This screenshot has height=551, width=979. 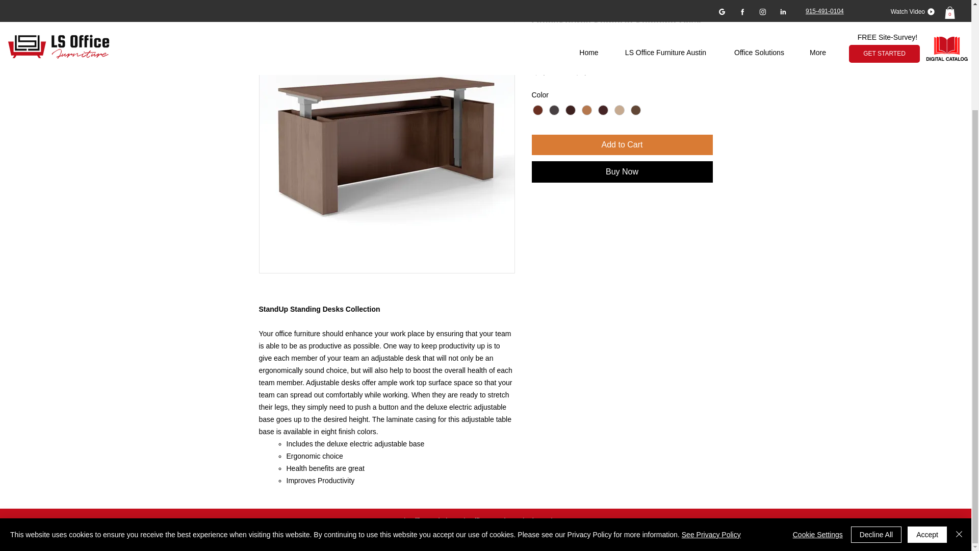 What do you see at coordinates (511, 537) in the screenshot?
I see `El Paso` at bounding box center [511, 537].